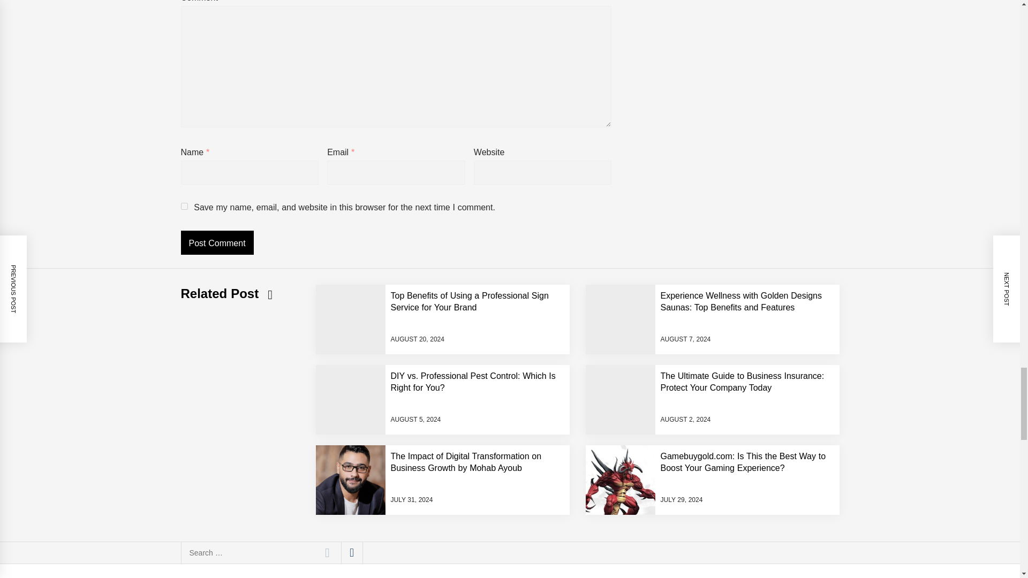  What do you see at coordinates (184, 207) in the screenshot?
I see `yes` at bounding box center [184, 207].